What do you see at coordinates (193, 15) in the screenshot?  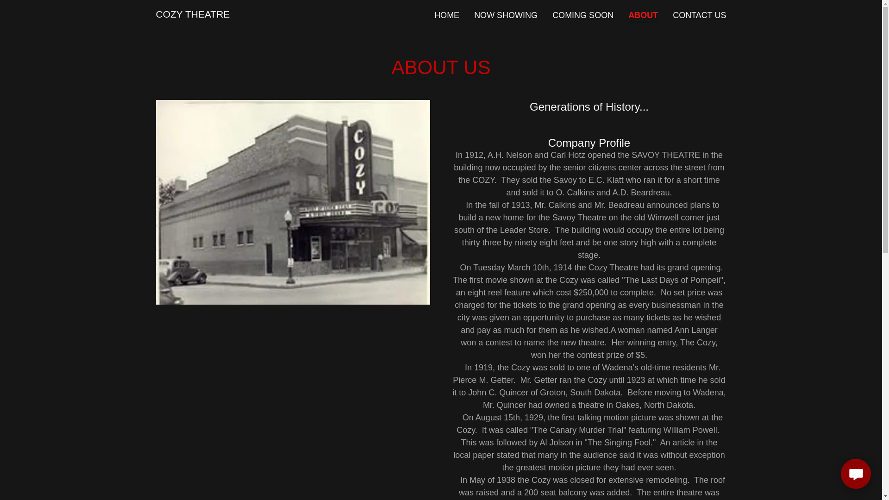 I see `Cozy Theatre` at bounding box center [193, 15].